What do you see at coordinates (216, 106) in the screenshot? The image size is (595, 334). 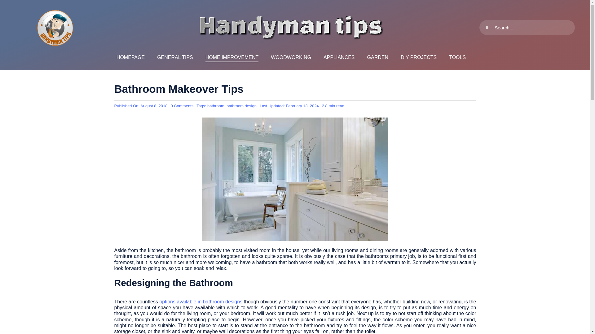 I see `GARDEN` at bounding box center [216, 106].